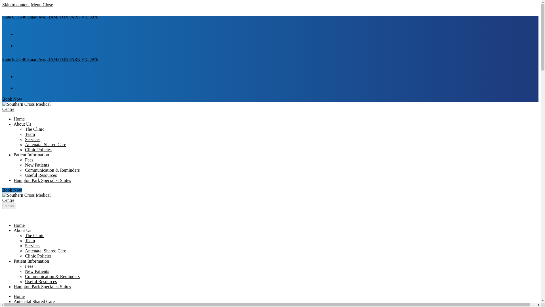 Image resolution: width=545 pixels, height=307 pixels. Describe the element at coordinates (12, 190) in the screenshot. I see `Book Now` at that location.